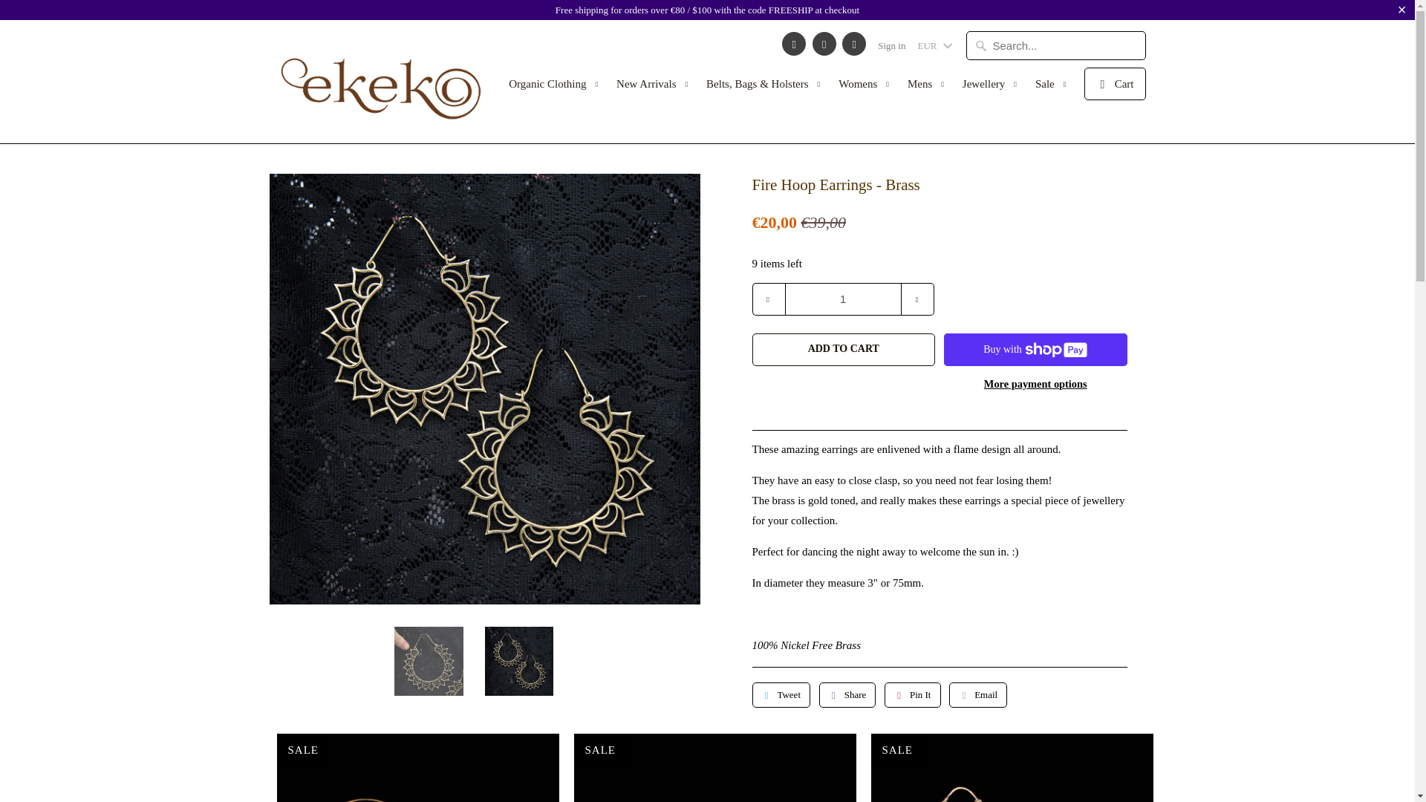 The height and width of the screenshot is (802, 1426). What do you see at coordinates (912, 695) in the screenshot?
I see `Share this on Pinterest` at bounding box center [912, 695].